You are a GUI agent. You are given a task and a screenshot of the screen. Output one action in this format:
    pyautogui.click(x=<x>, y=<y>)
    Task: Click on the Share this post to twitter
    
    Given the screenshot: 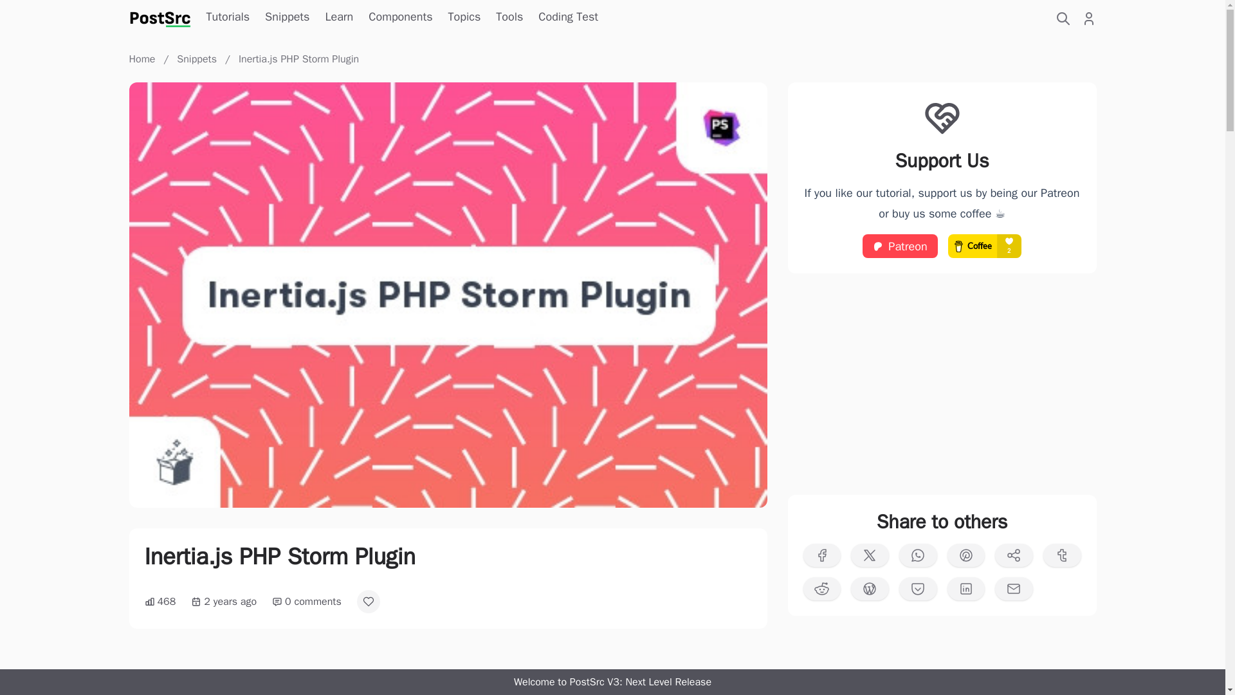 What is the action you would take?
    pyautogui.click(x=870, y=555)
    